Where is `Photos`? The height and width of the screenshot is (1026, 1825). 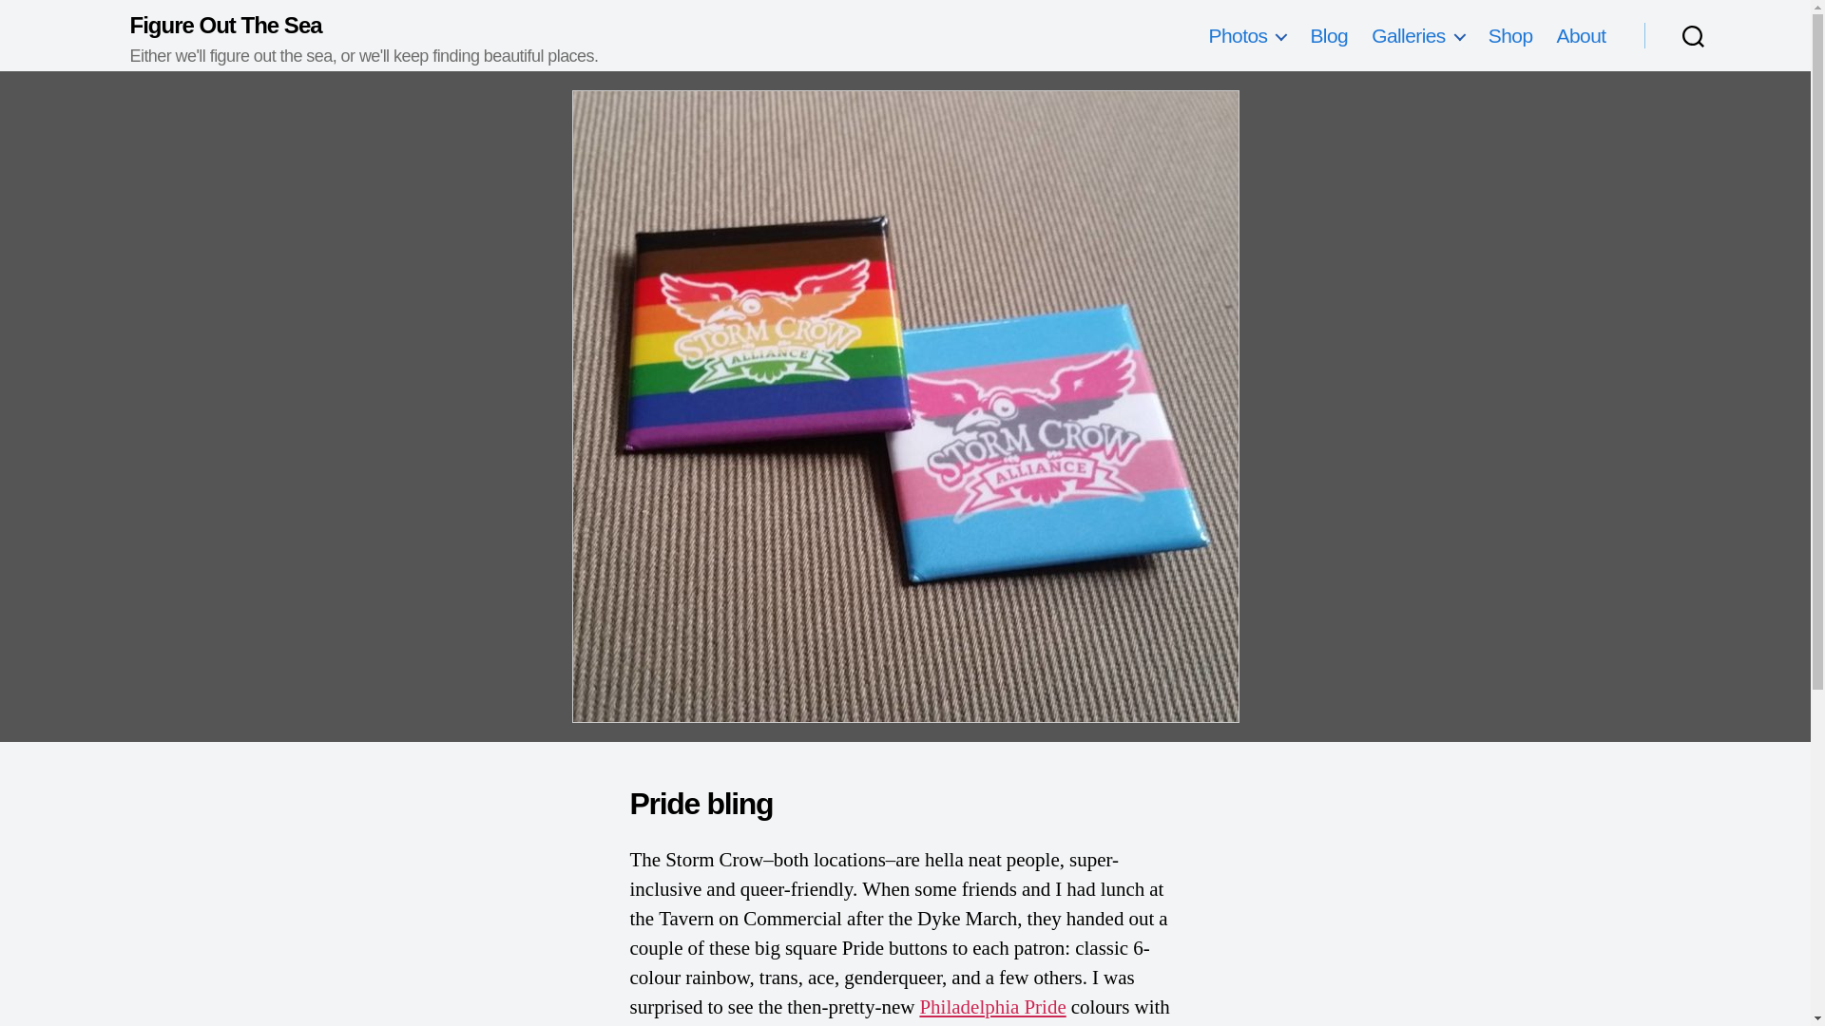
Photos is located at coordinates (1247, 34).